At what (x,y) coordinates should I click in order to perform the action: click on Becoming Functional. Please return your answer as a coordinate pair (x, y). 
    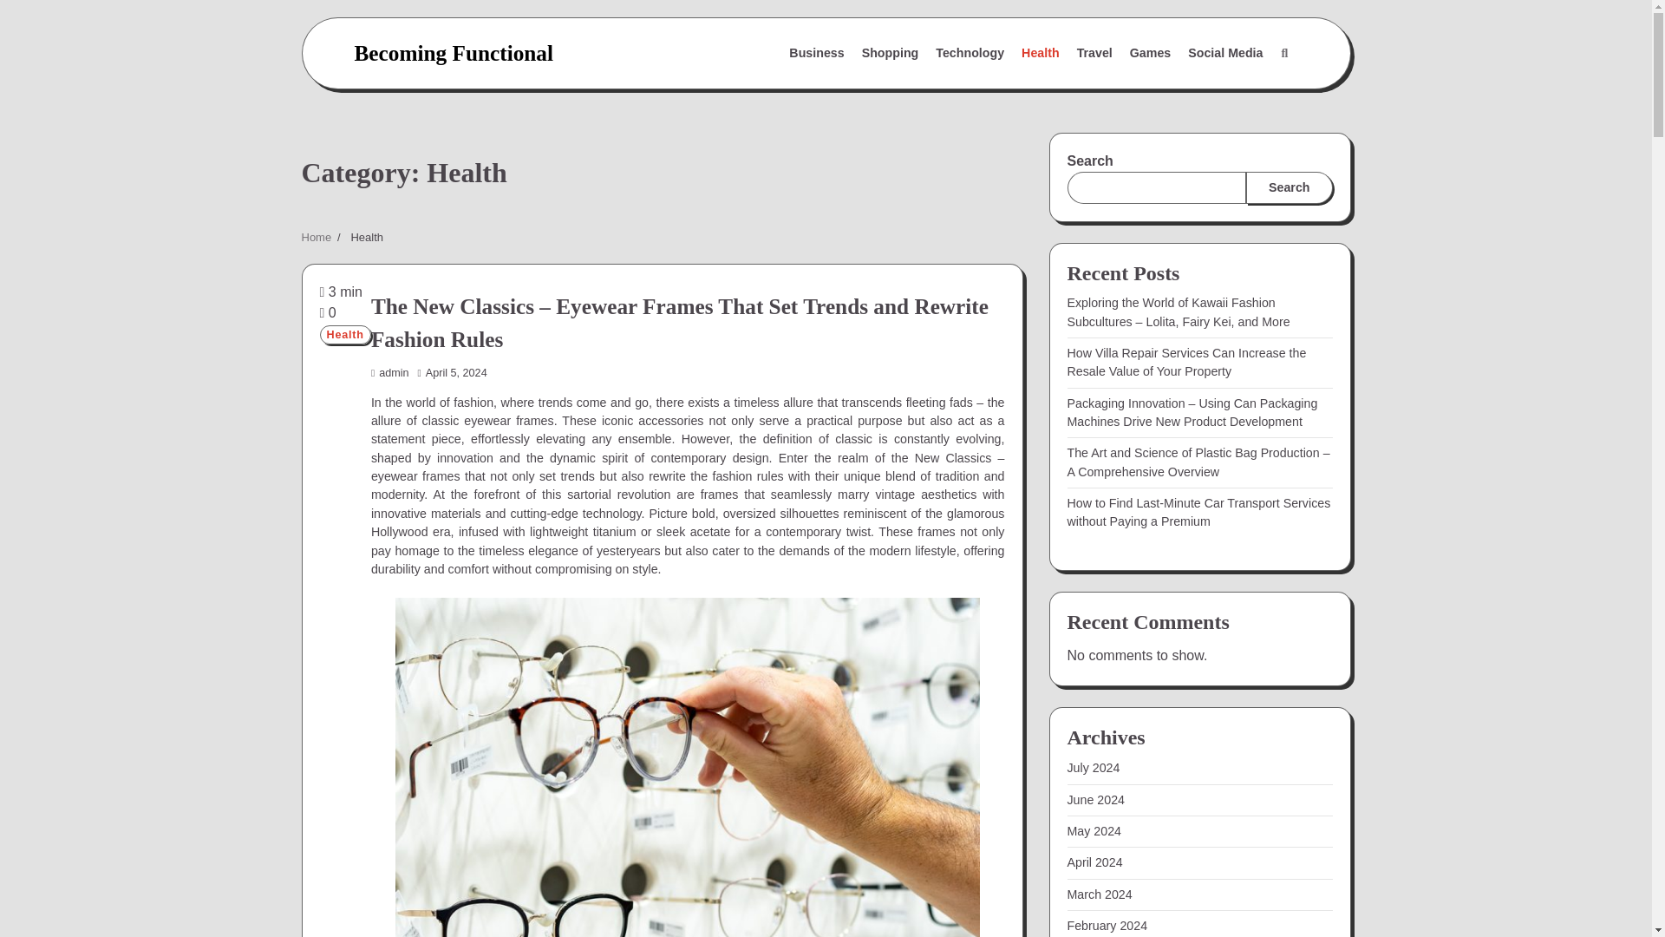
    Looking at the image, I should click on (453, 52).